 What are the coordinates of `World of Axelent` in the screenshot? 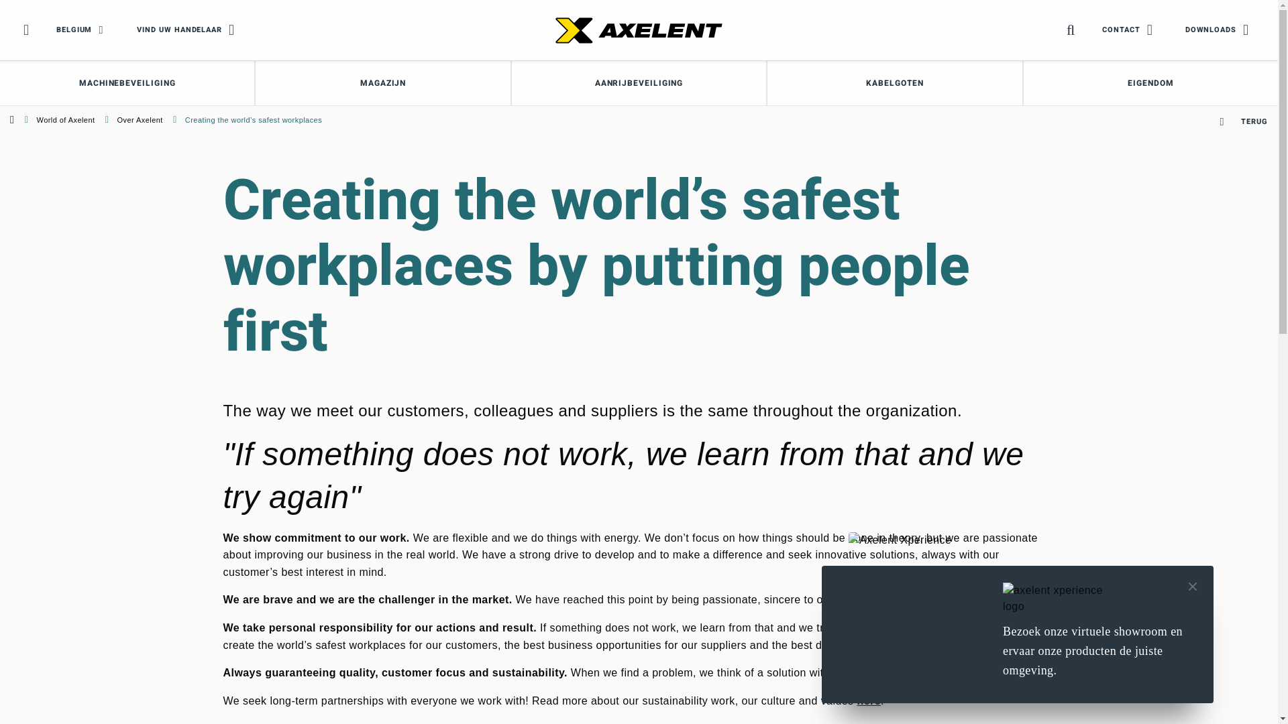 It's located at (66, 120).